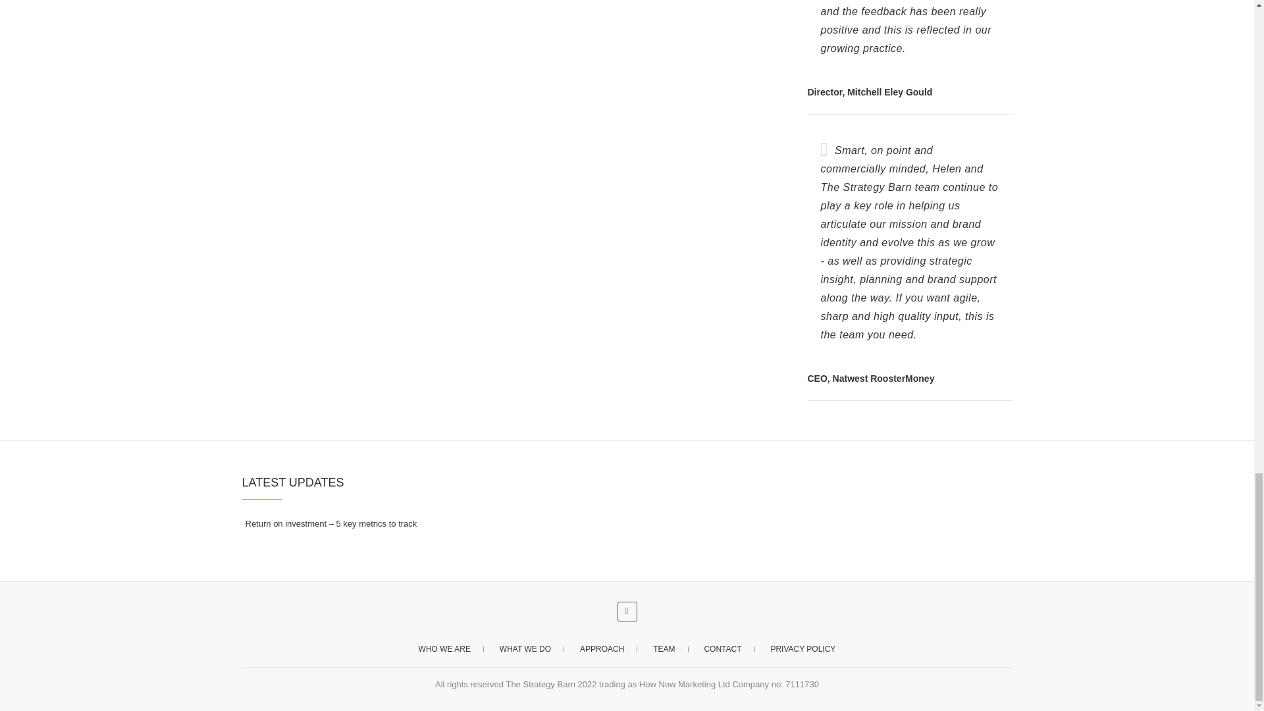 The width and height of the screenshot is (1264, 711). What do you see at coordinates (445, 649) in the screenshot?
I see `WHO WE ARE` at bounding box center [445, 649].